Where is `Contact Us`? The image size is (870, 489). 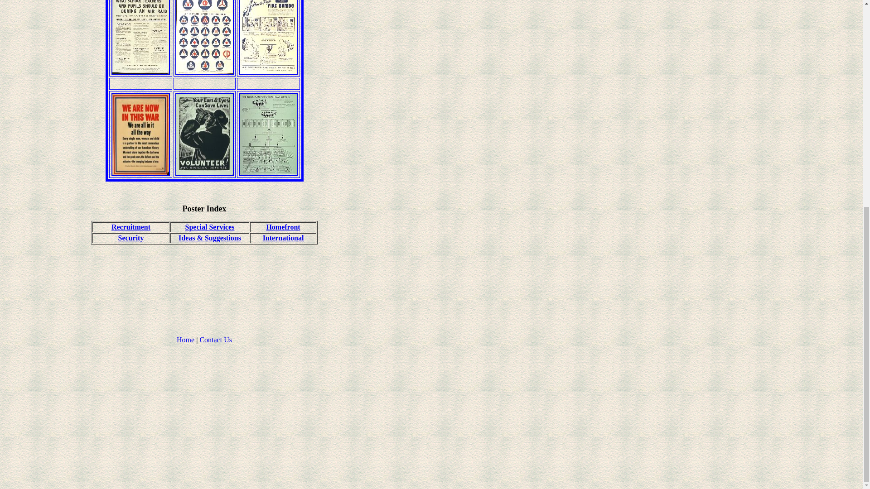 Contact Us is located at coordinates (216, 340).